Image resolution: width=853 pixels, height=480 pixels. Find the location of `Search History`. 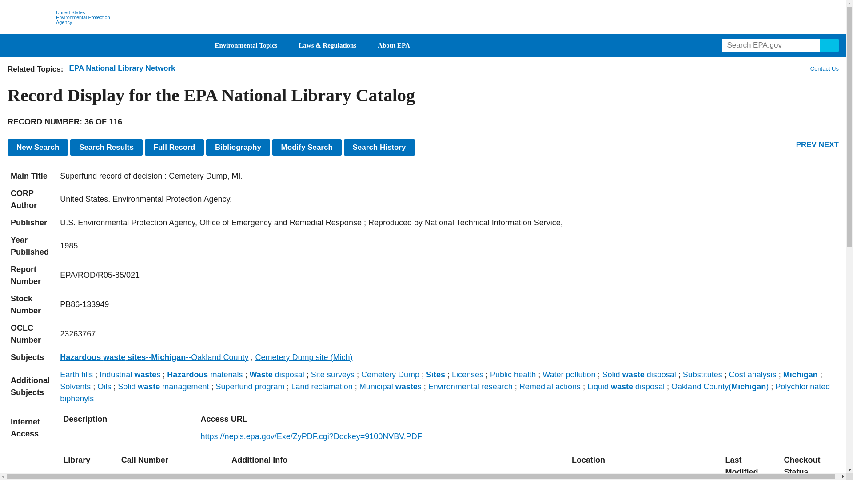

Search History is located at coordinates (379, 147).